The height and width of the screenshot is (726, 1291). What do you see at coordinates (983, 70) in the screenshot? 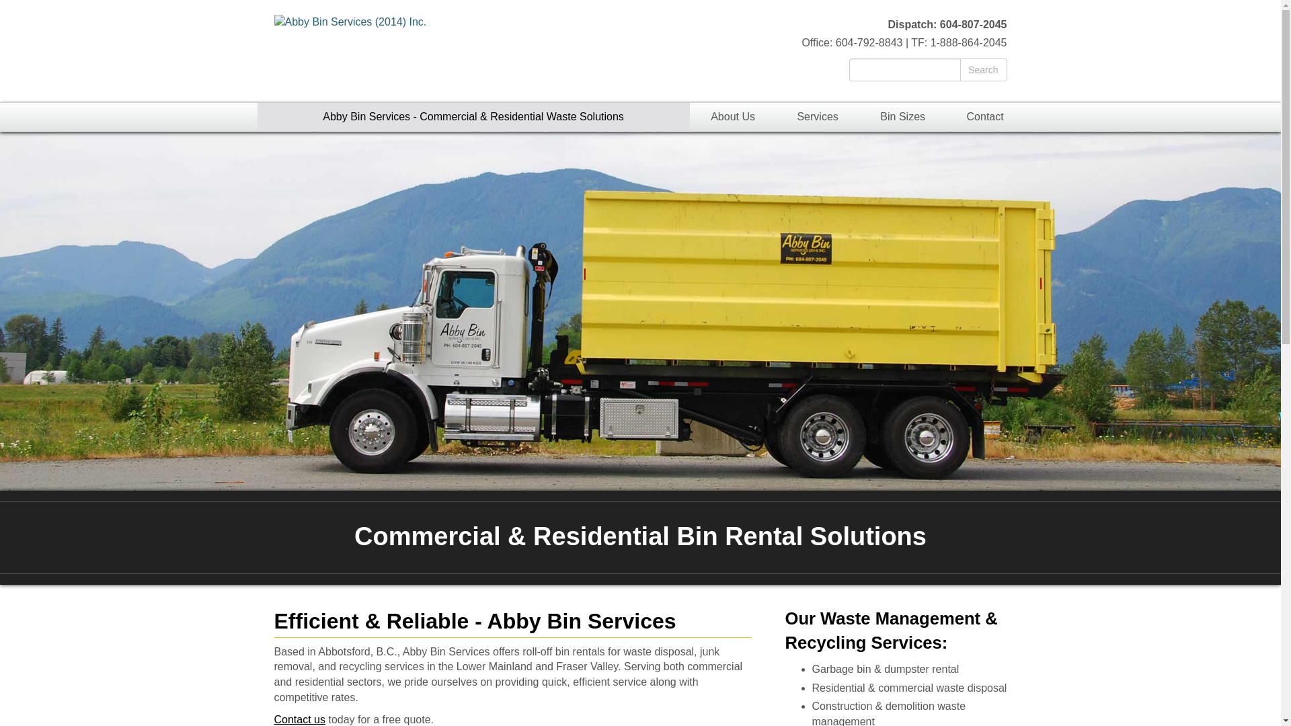
I see `Search` at bounding box center [983, 70].